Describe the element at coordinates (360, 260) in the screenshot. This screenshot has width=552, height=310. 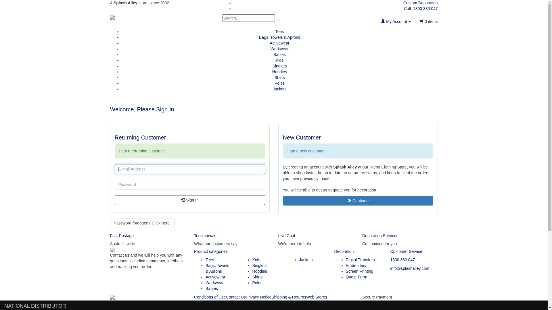
I see `Digital Transfers` at that location.